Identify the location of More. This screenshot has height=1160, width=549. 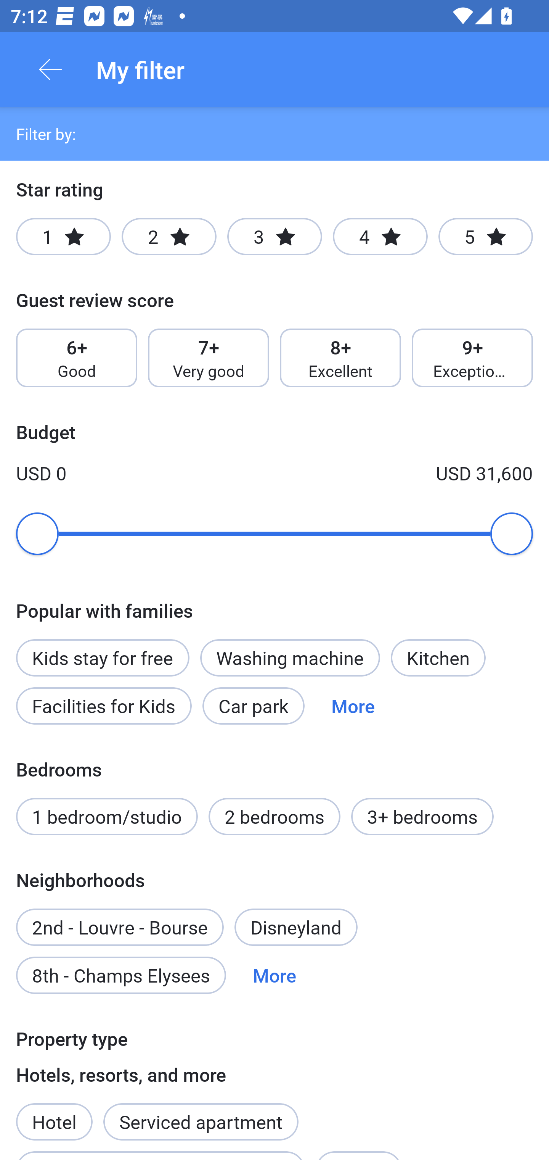
(274, 975).